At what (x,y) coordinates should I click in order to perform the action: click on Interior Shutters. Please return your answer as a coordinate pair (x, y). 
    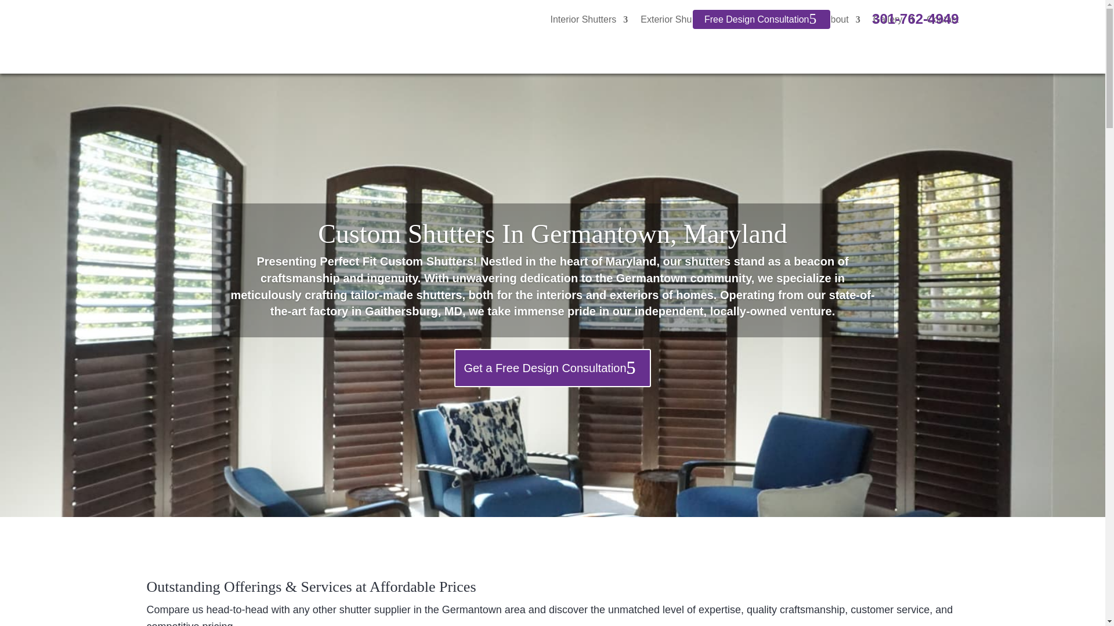
    Looking at the image, I should click on (589, 20).